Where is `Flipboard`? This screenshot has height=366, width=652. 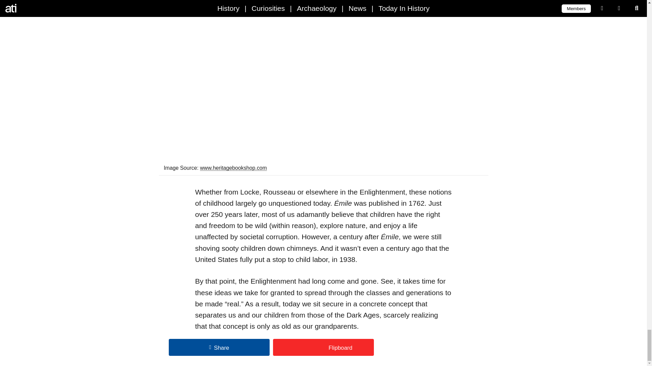
Flipboard is located at coordinates (323, 347).